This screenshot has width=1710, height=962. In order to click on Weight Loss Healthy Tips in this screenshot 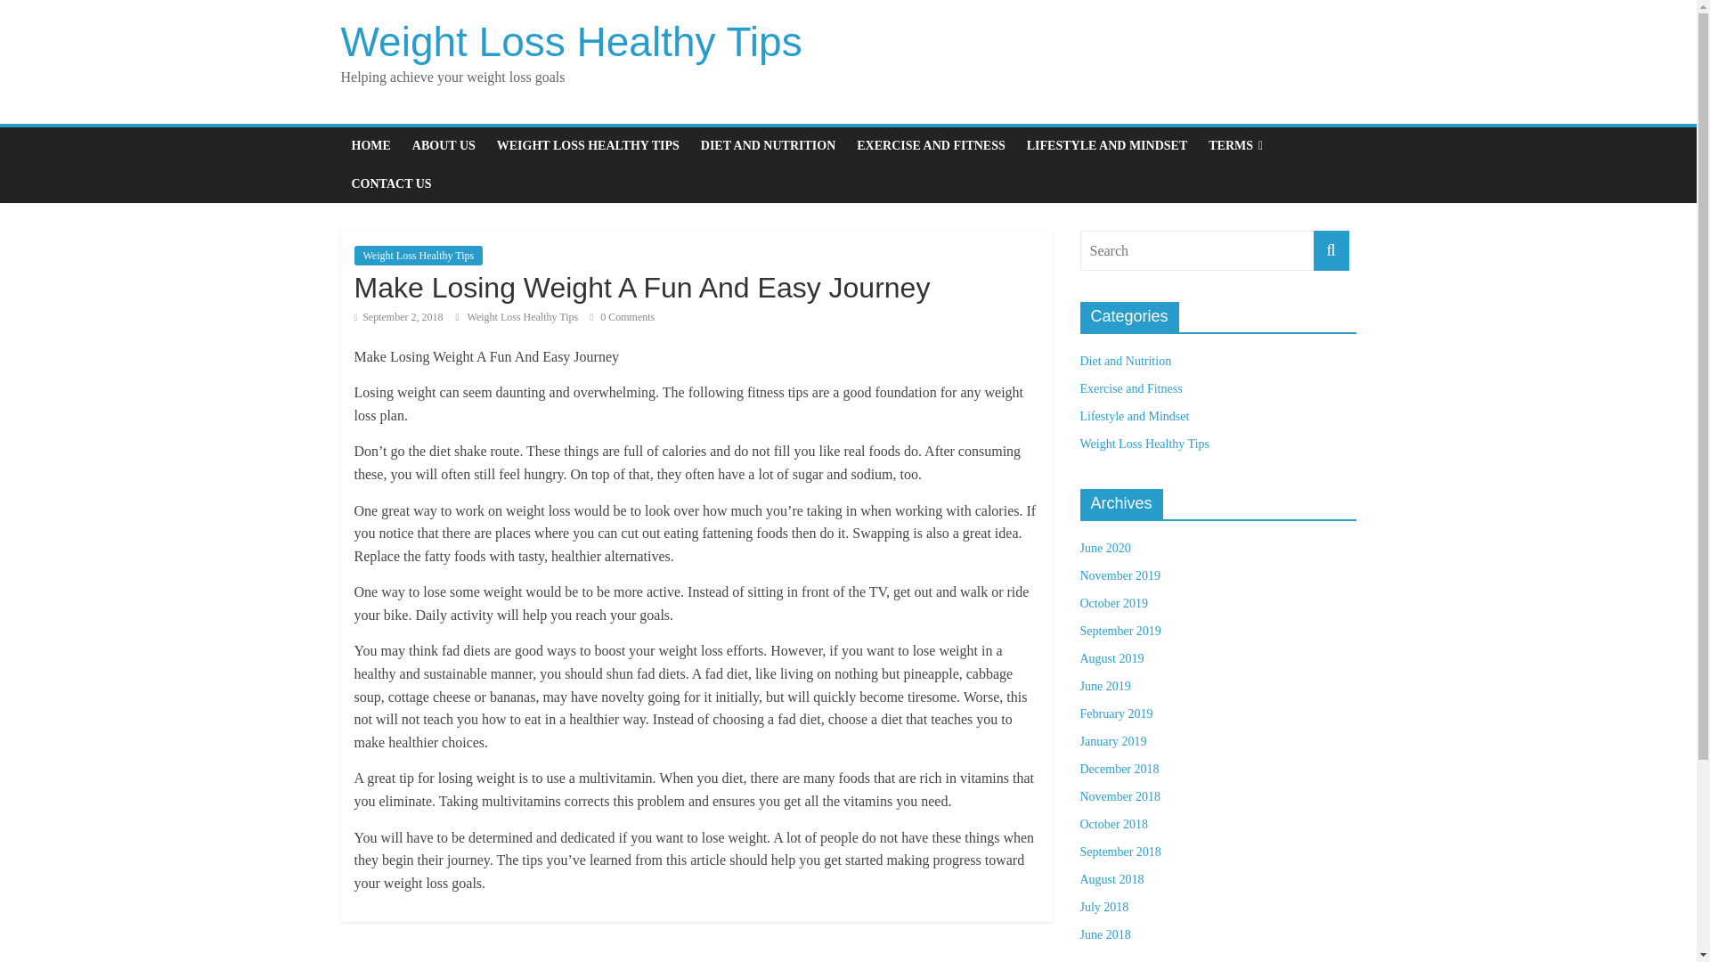, I will do `click(571, 41)`.